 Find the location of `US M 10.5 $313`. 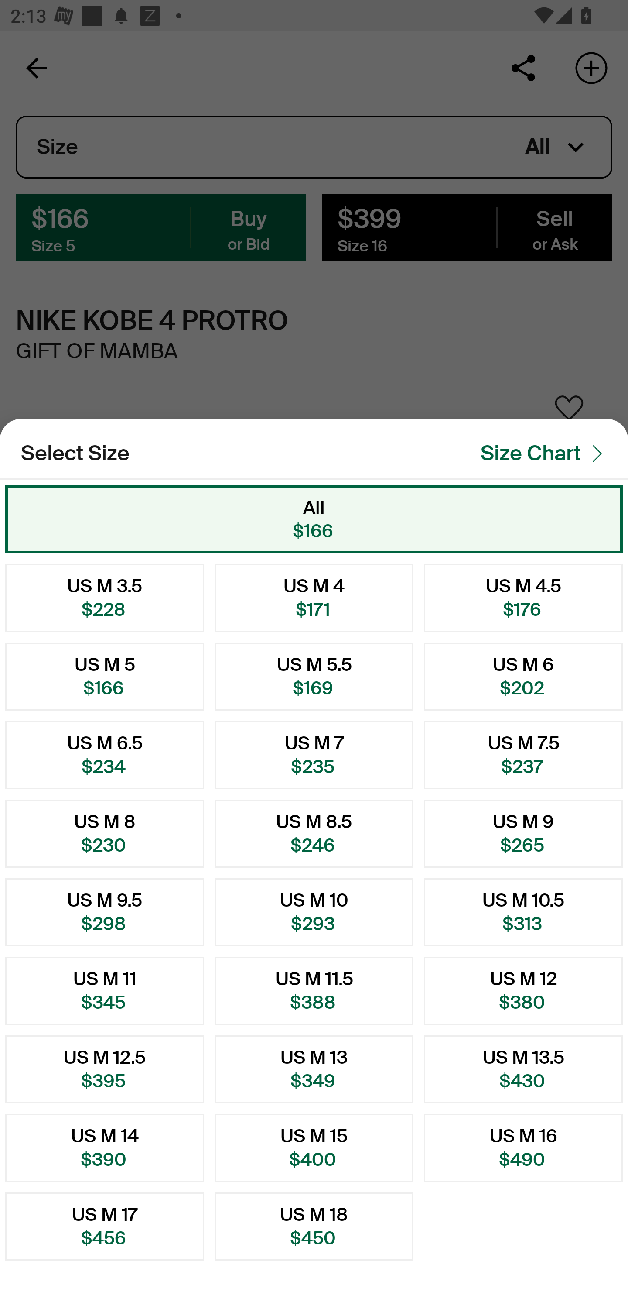

US M 10.5 $313 is located at coordinates (523, 912).